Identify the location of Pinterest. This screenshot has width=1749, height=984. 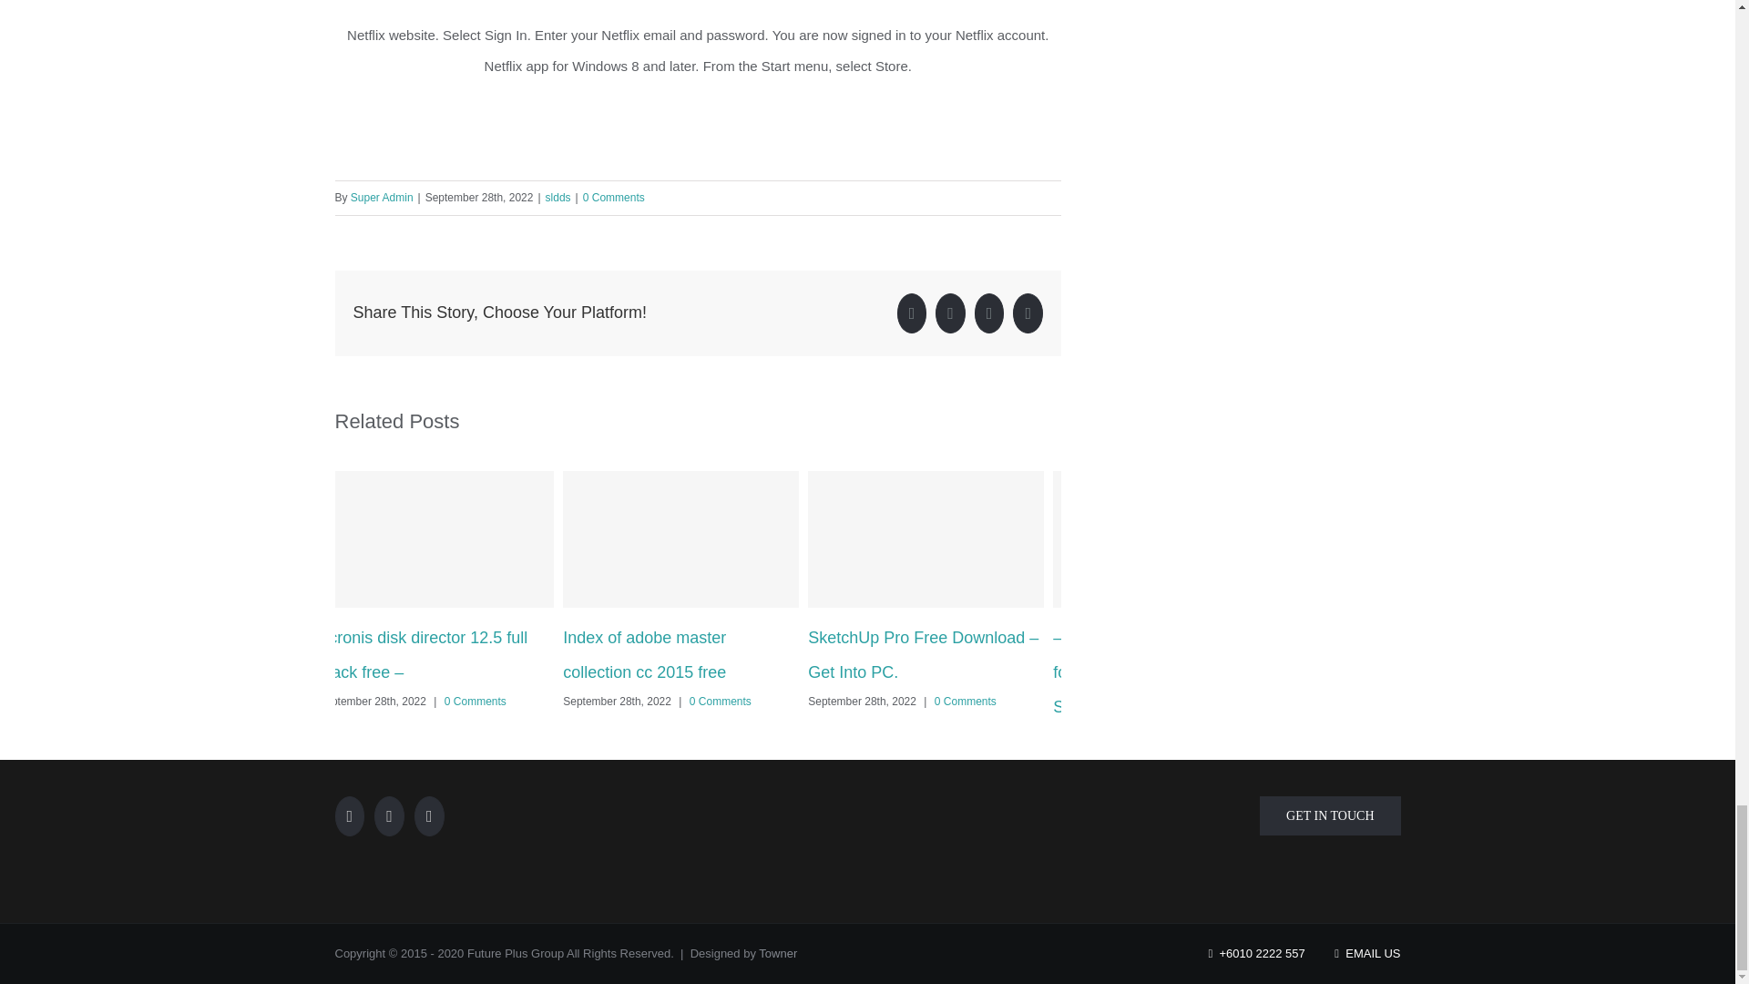
(1028, 313).